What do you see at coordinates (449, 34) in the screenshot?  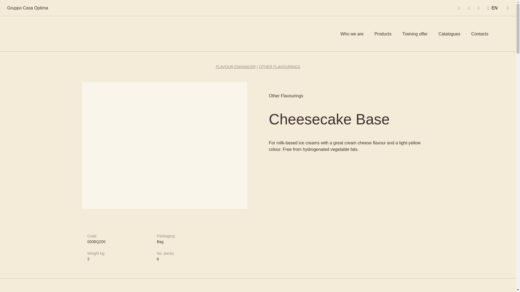 I see `Catalogues` at bounding box center [449, 34].